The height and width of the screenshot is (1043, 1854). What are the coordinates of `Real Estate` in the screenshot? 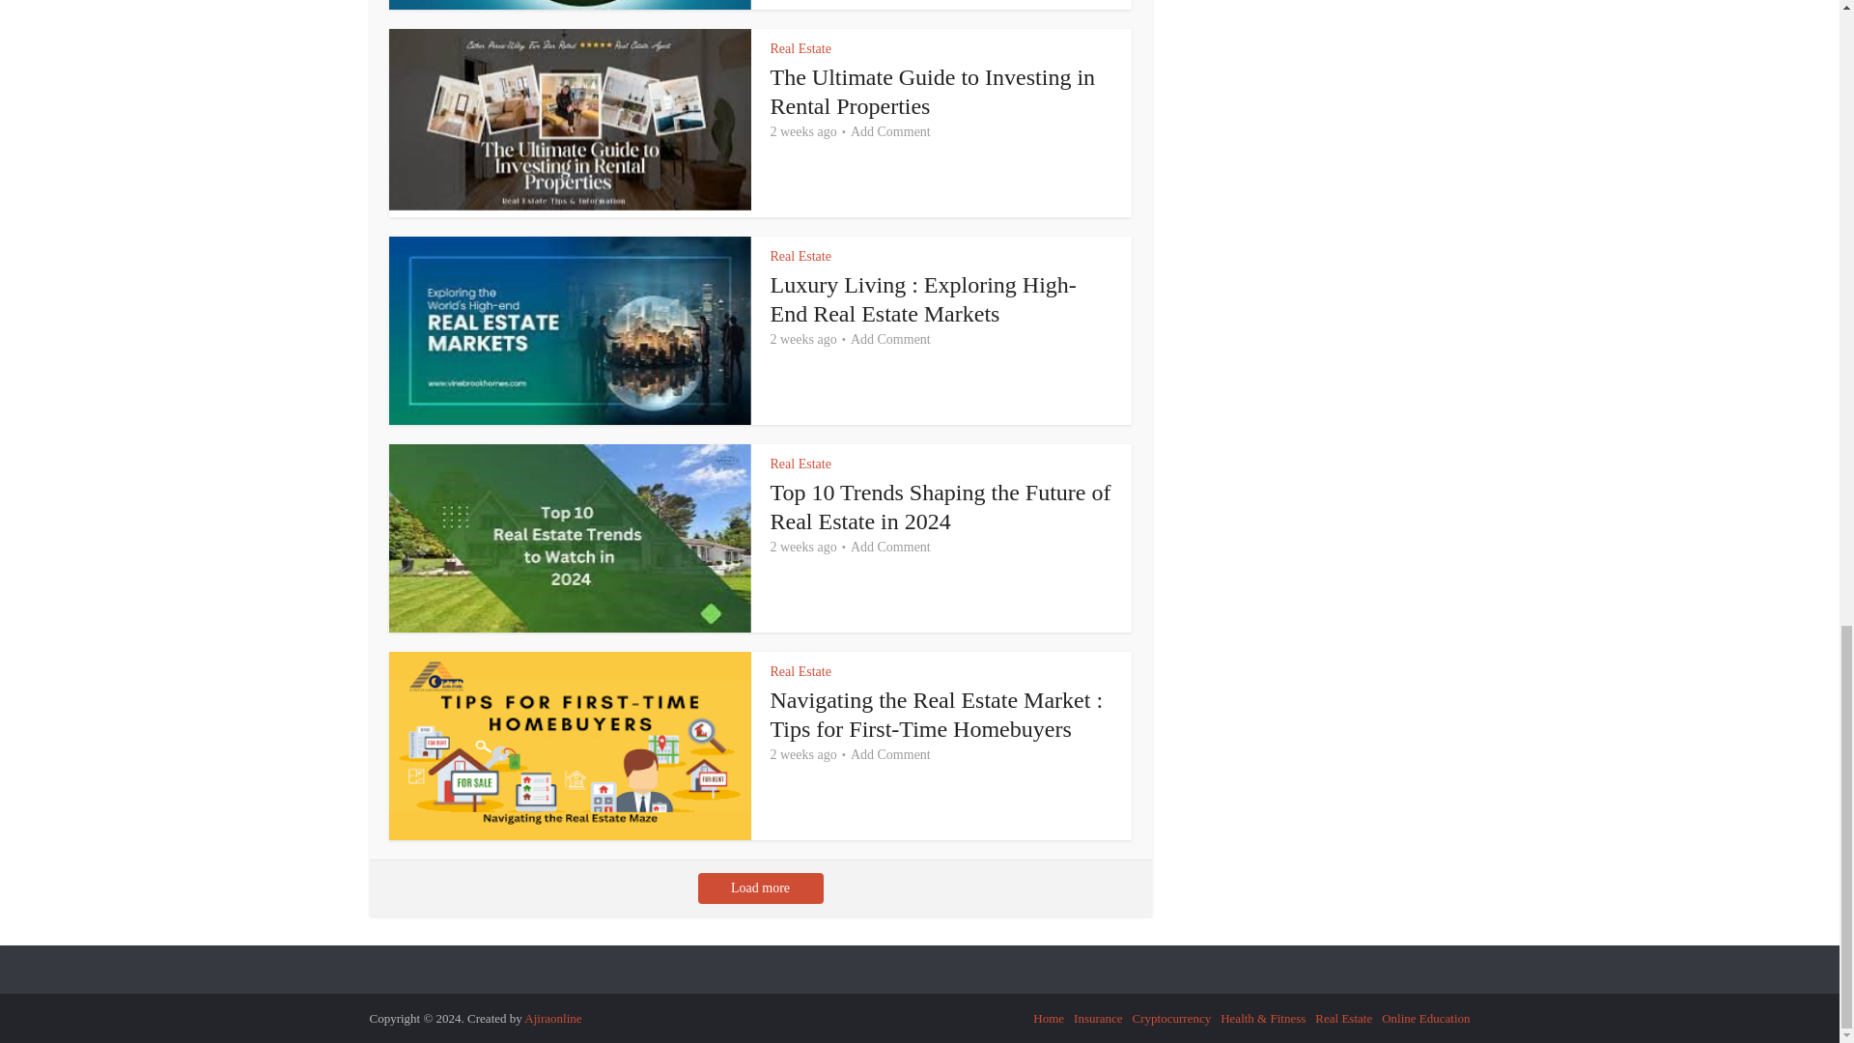 It's located at (801, 257).